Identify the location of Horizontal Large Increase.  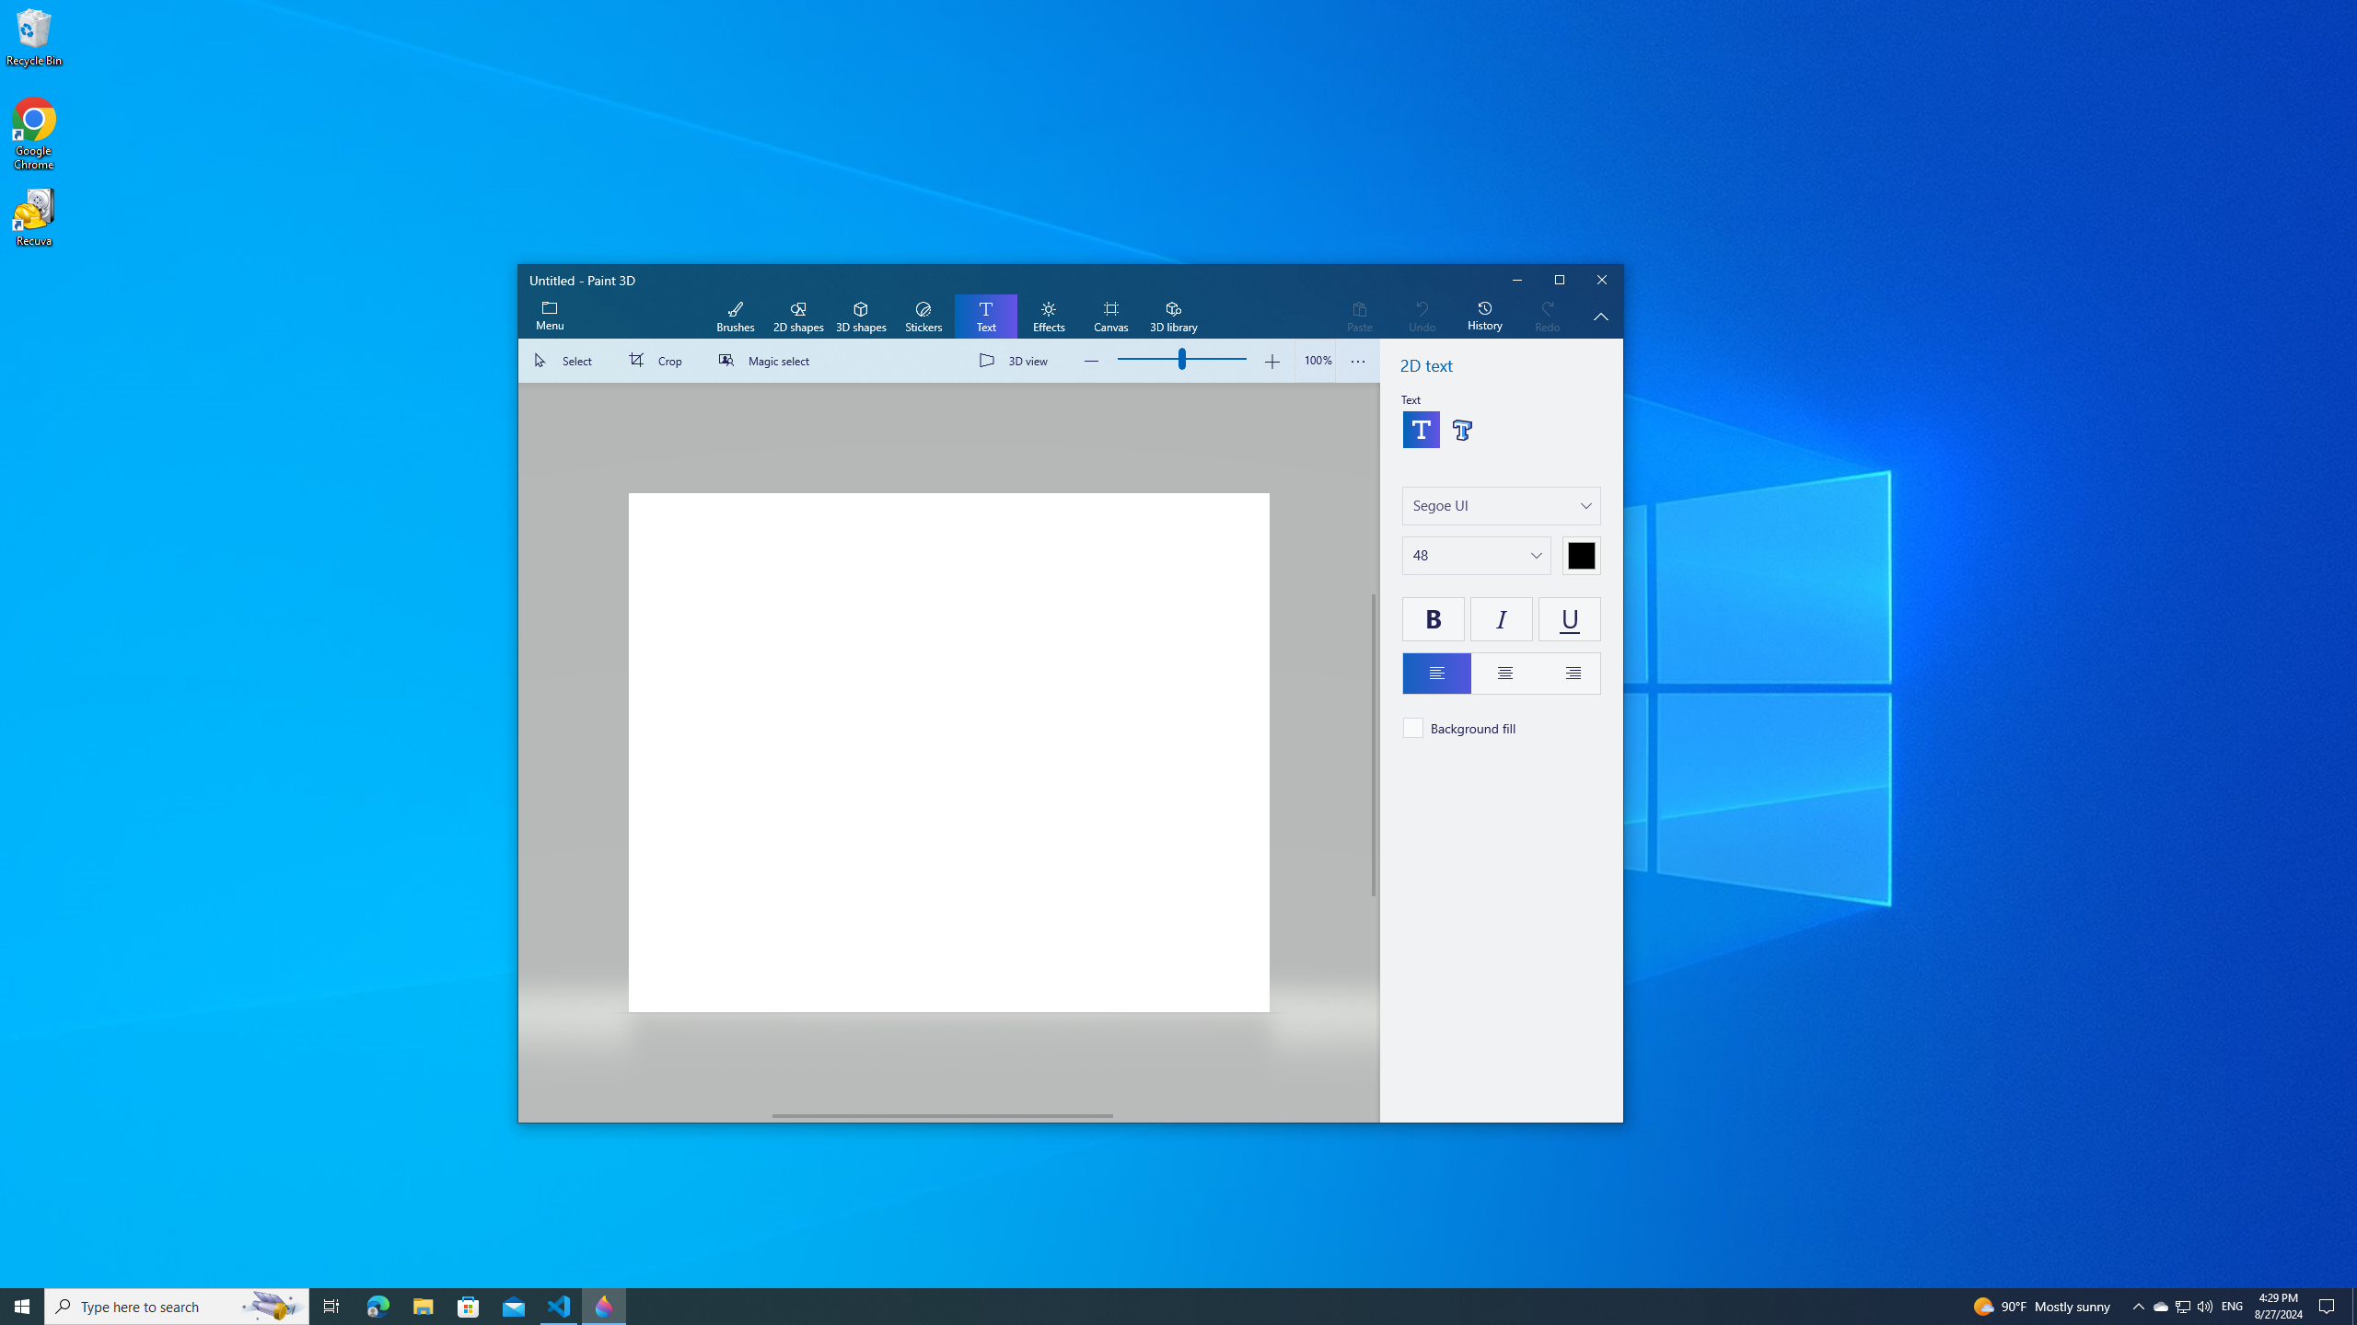
(1239, 1115).